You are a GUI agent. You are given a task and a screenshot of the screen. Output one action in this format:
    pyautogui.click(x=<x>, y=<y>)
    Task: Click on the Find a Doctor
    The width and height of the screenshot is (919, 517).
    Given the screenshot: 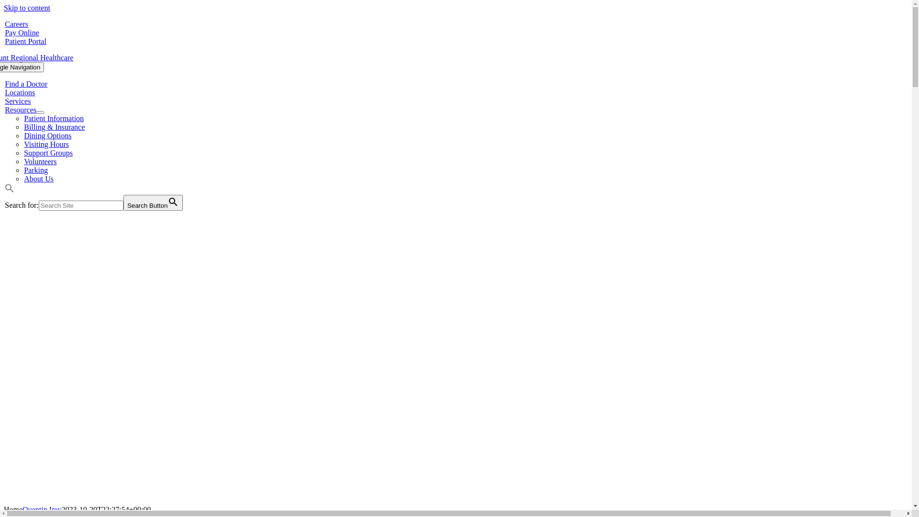 What is the action you would take?
    pyautogui.click(x=26, y=84)
    